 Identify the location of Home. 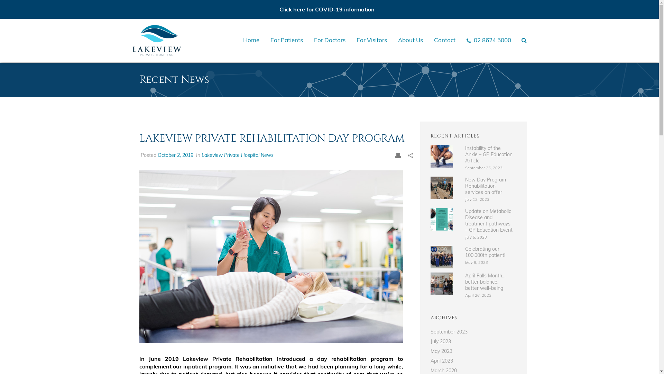
(251, 40).